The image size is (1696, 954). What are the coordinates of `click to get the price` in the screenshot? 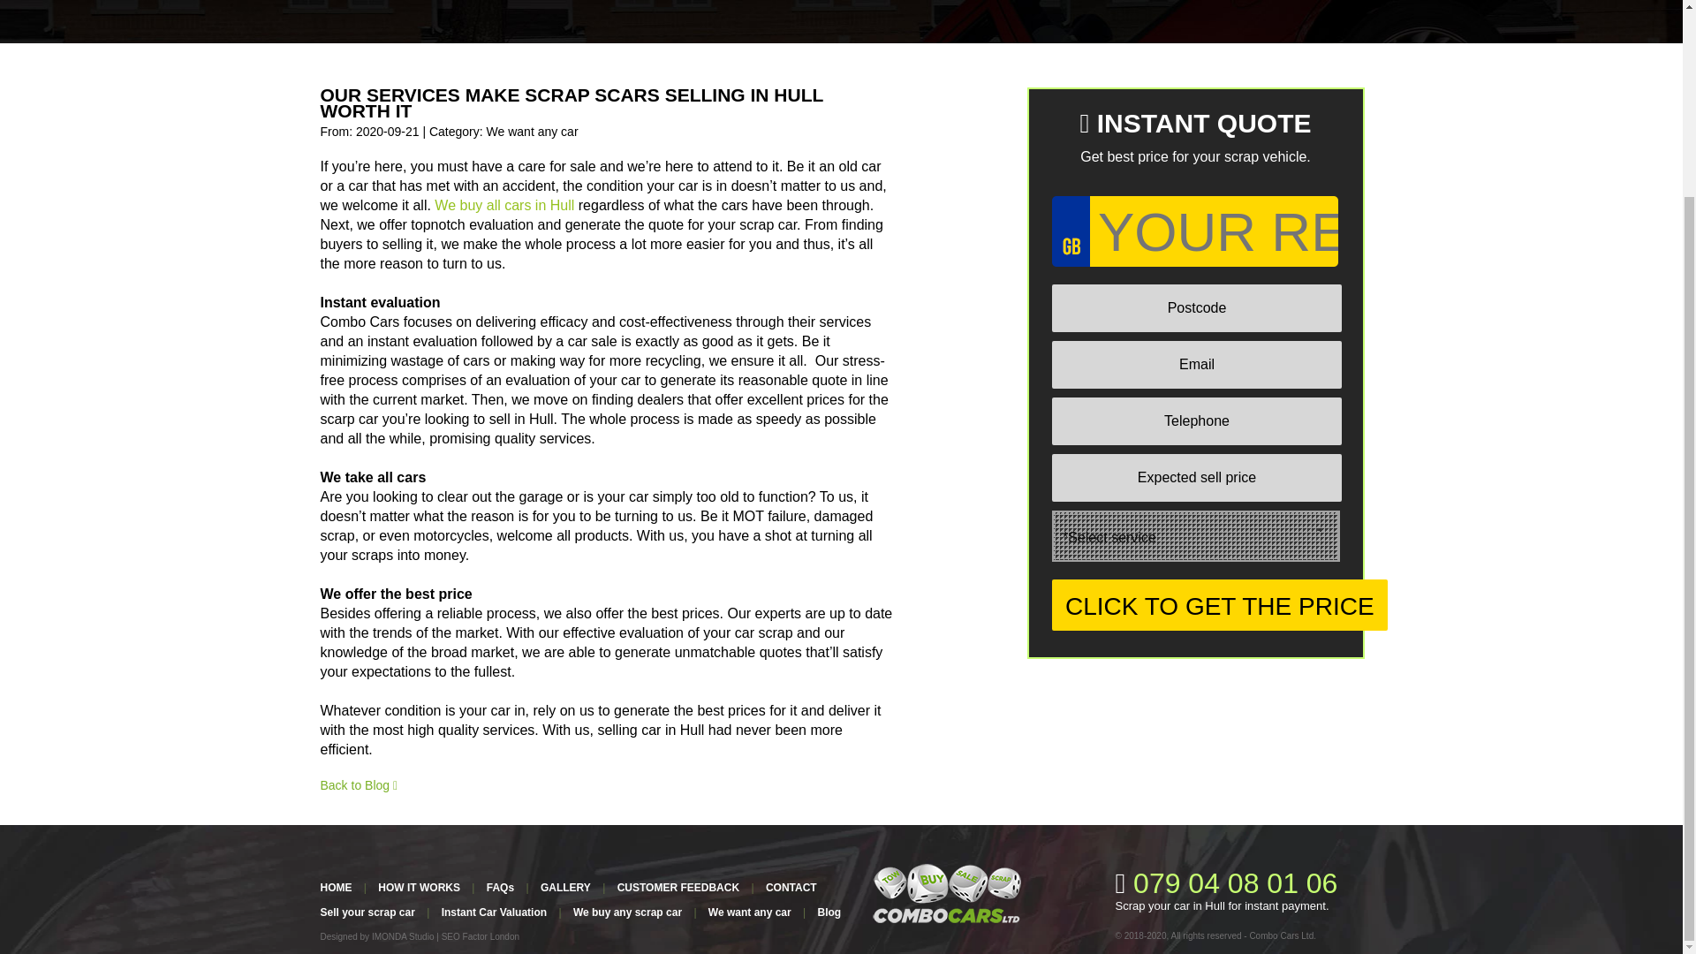 It's located at (1219, 604).